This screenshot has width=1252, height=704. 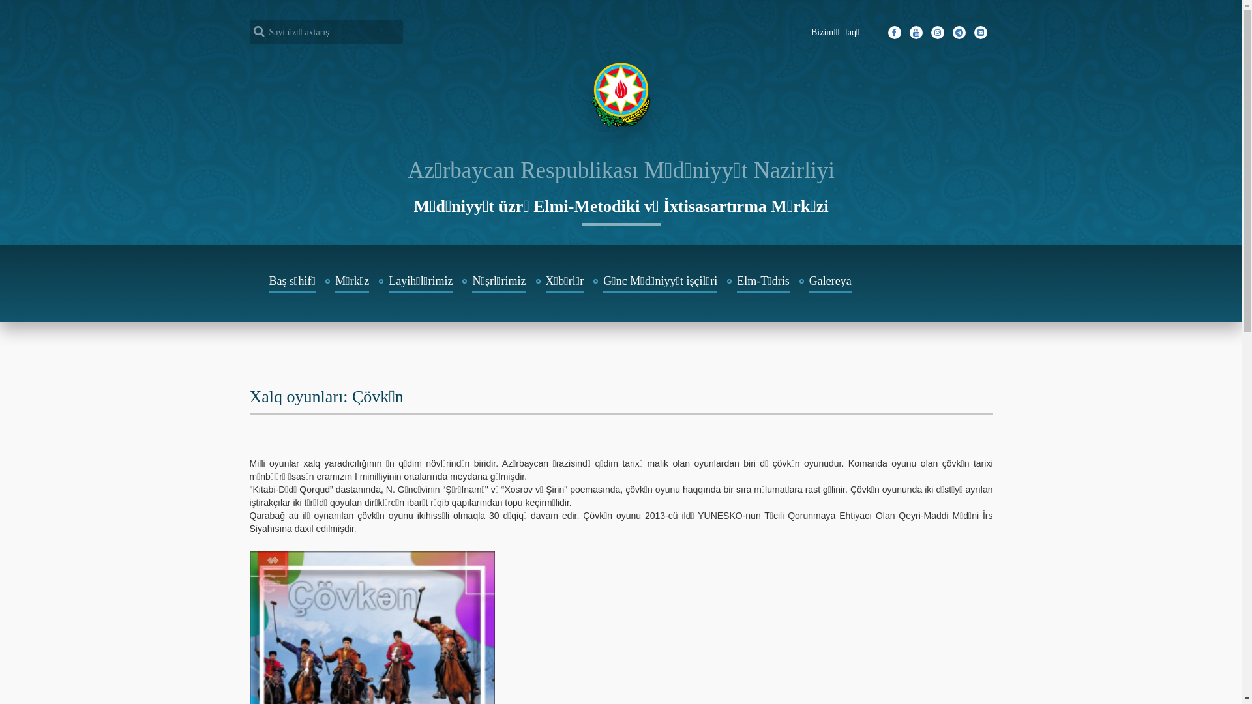 What do you see at coordinates (831, 284) in the screenshot?
I see `Galereya` at bounding box center [831, 284].